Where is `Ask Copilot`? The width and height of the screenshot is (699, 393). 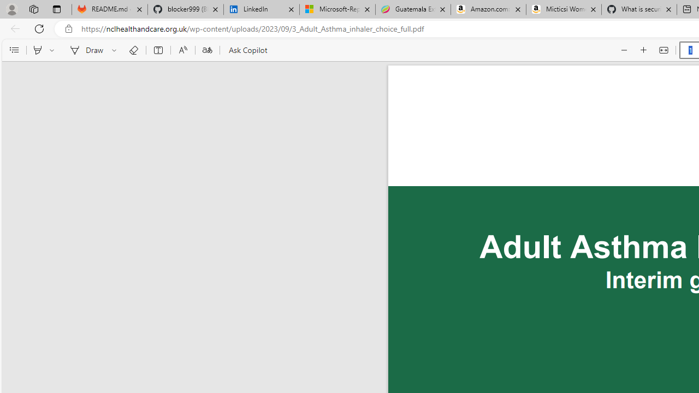
Ask Copilot is located at coordinates (247, 50).